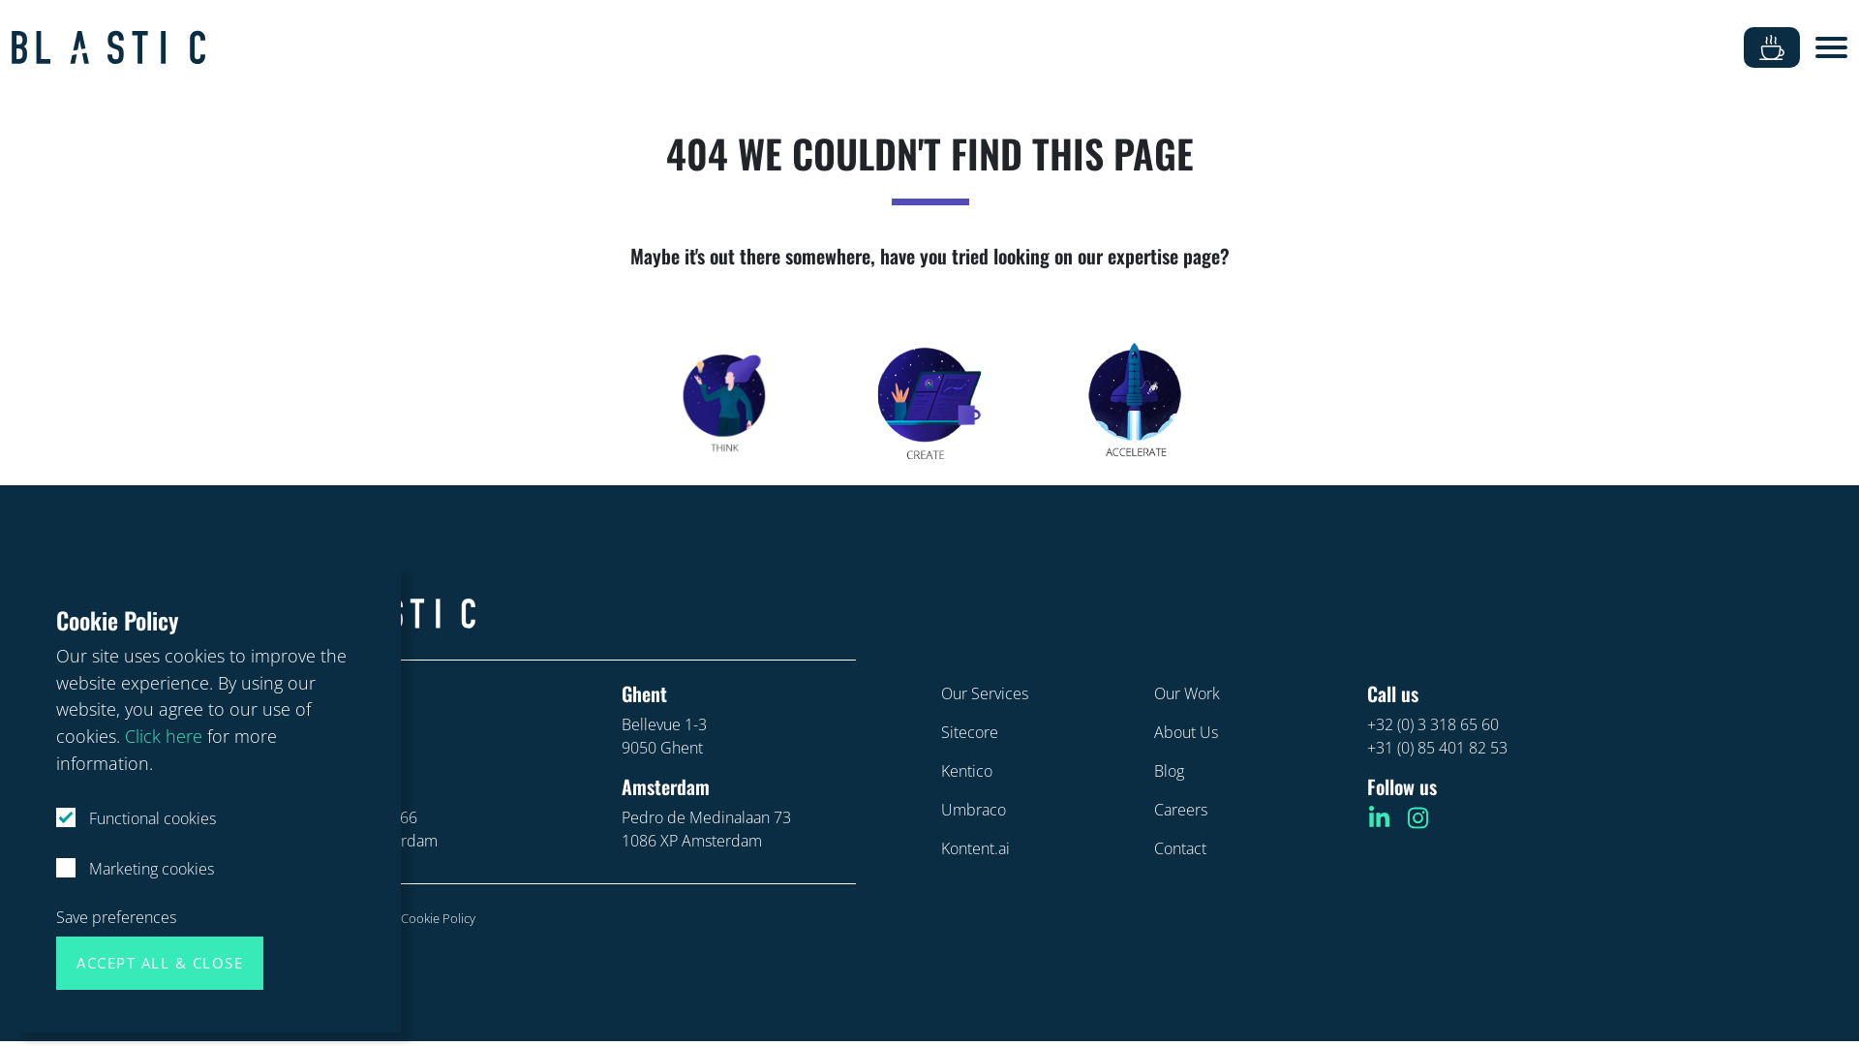 Image resolution: width=1859 pixels, height=1046 pixels. I want to click on Privacy Policy, so click(340, 918).